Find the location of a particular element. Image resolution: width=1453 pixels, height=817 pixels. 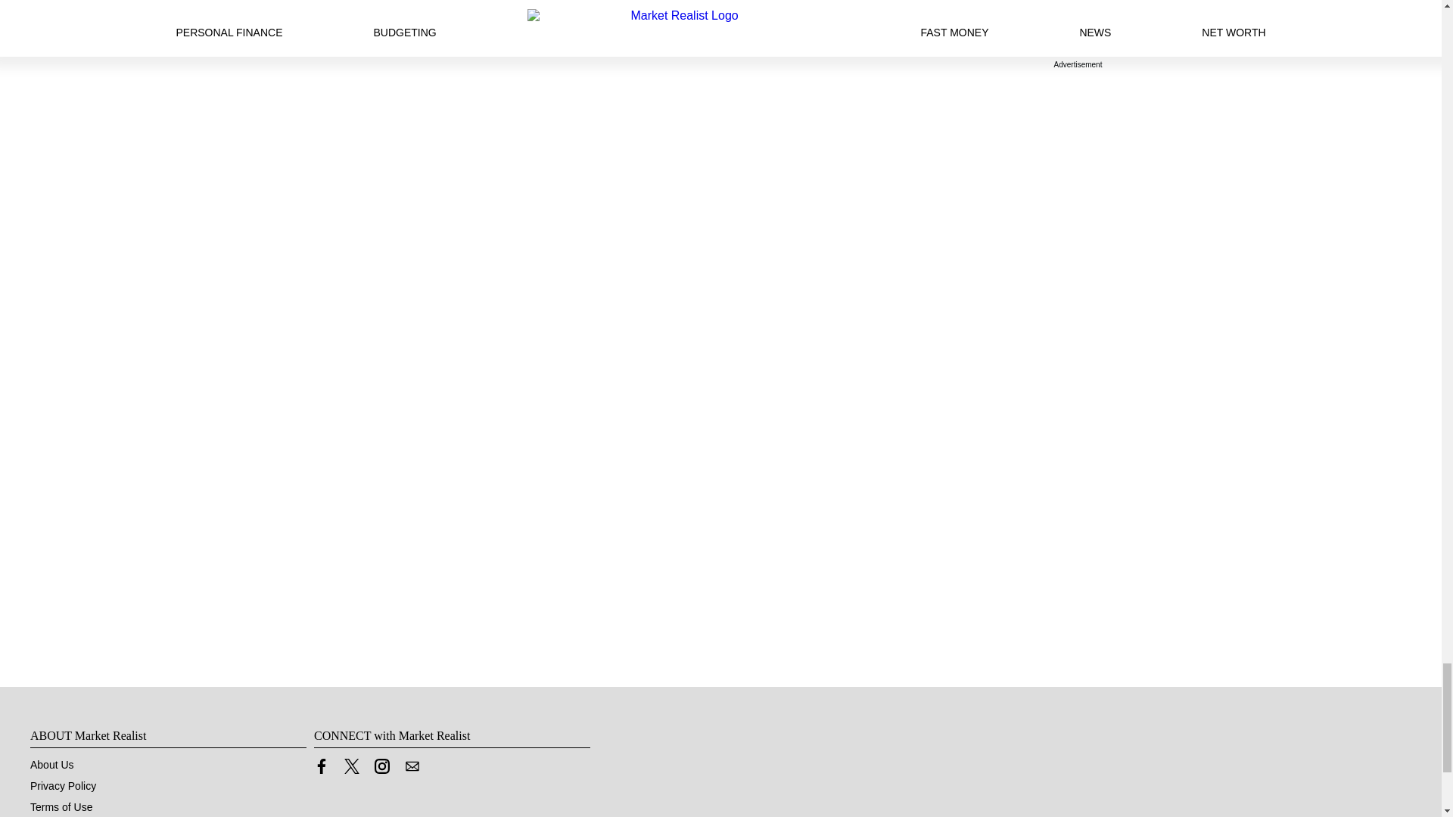

Link to Facebook is located at coordinates (321, 766).